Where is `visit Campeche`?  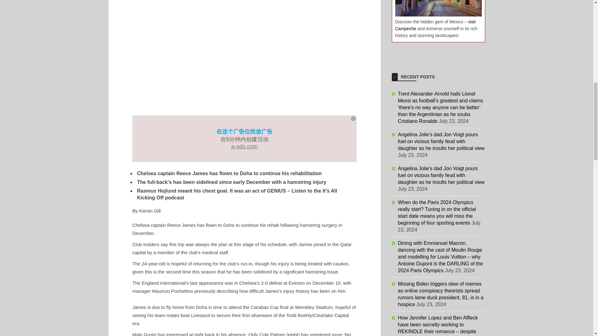 visit Campeche is located at coordinates (435, 25).